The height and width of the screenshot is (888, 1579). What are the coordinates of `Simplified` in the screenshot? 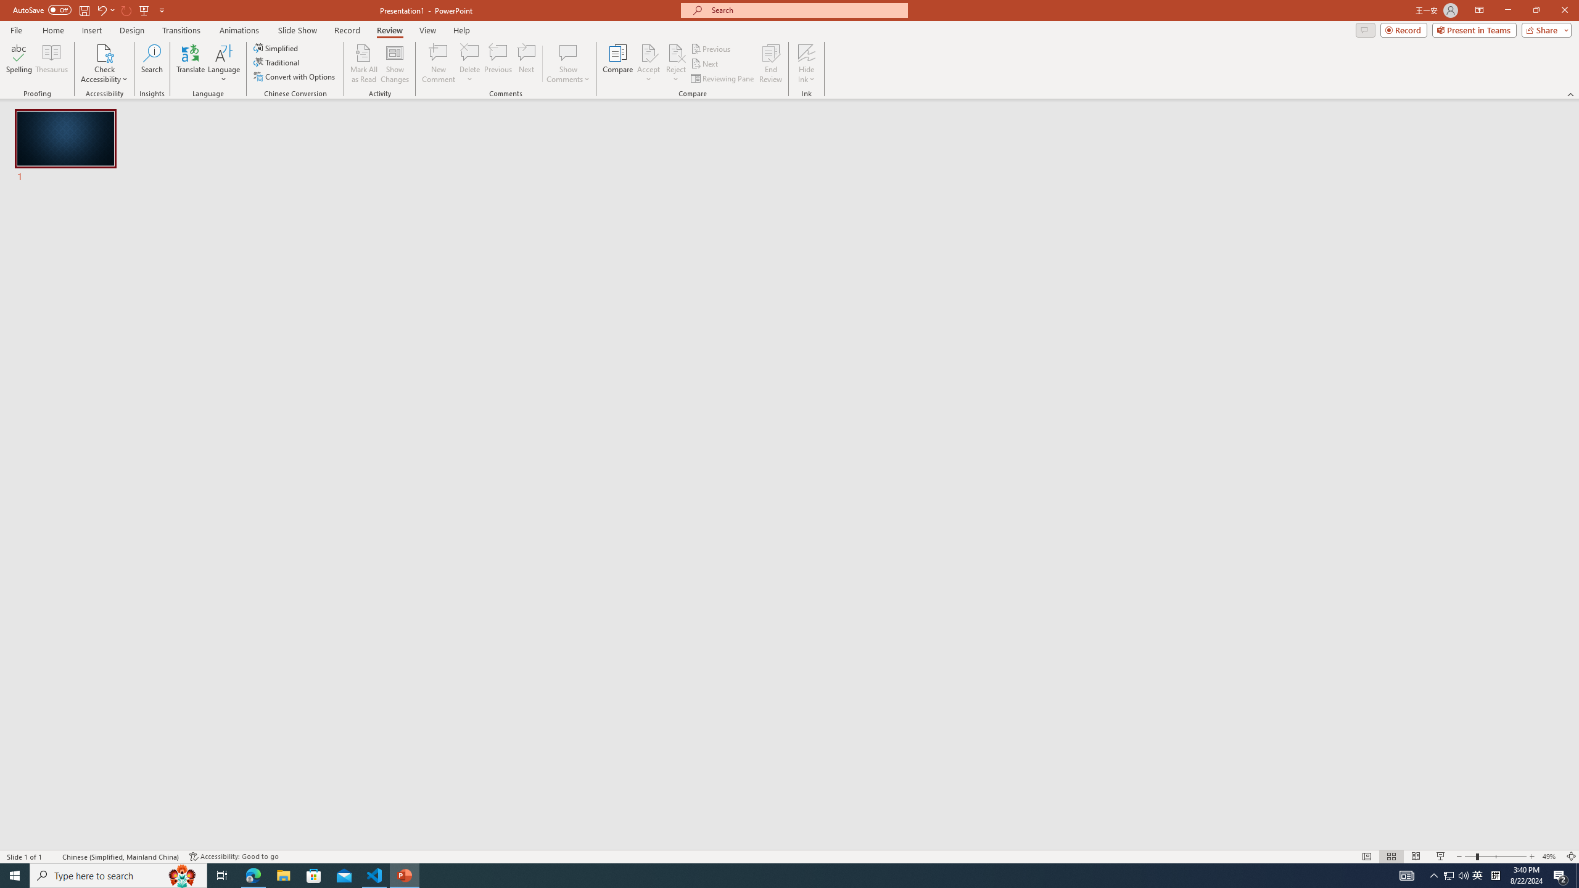 It's located at (276, 48).